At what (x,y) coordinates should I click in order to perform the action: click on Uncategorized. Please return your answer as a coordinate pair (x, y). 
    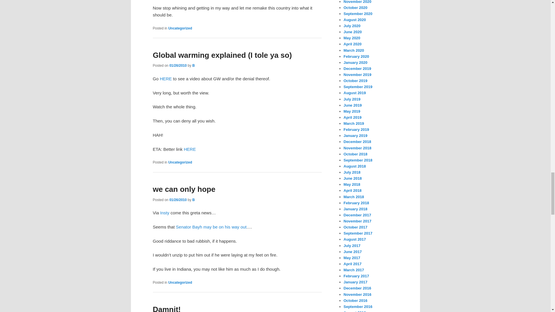
    Looking at the image, I should click on (180, 282).